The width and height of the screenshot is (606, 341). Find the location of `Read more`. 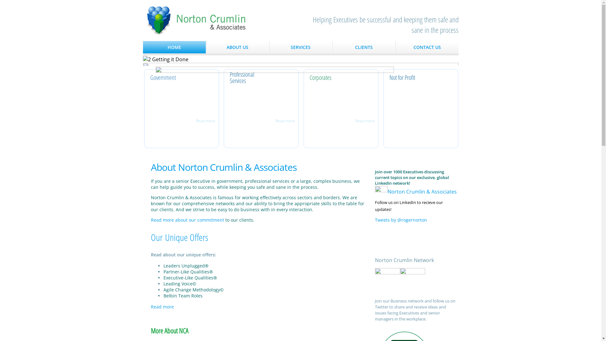

Read more is located at coordinates (162, 307).